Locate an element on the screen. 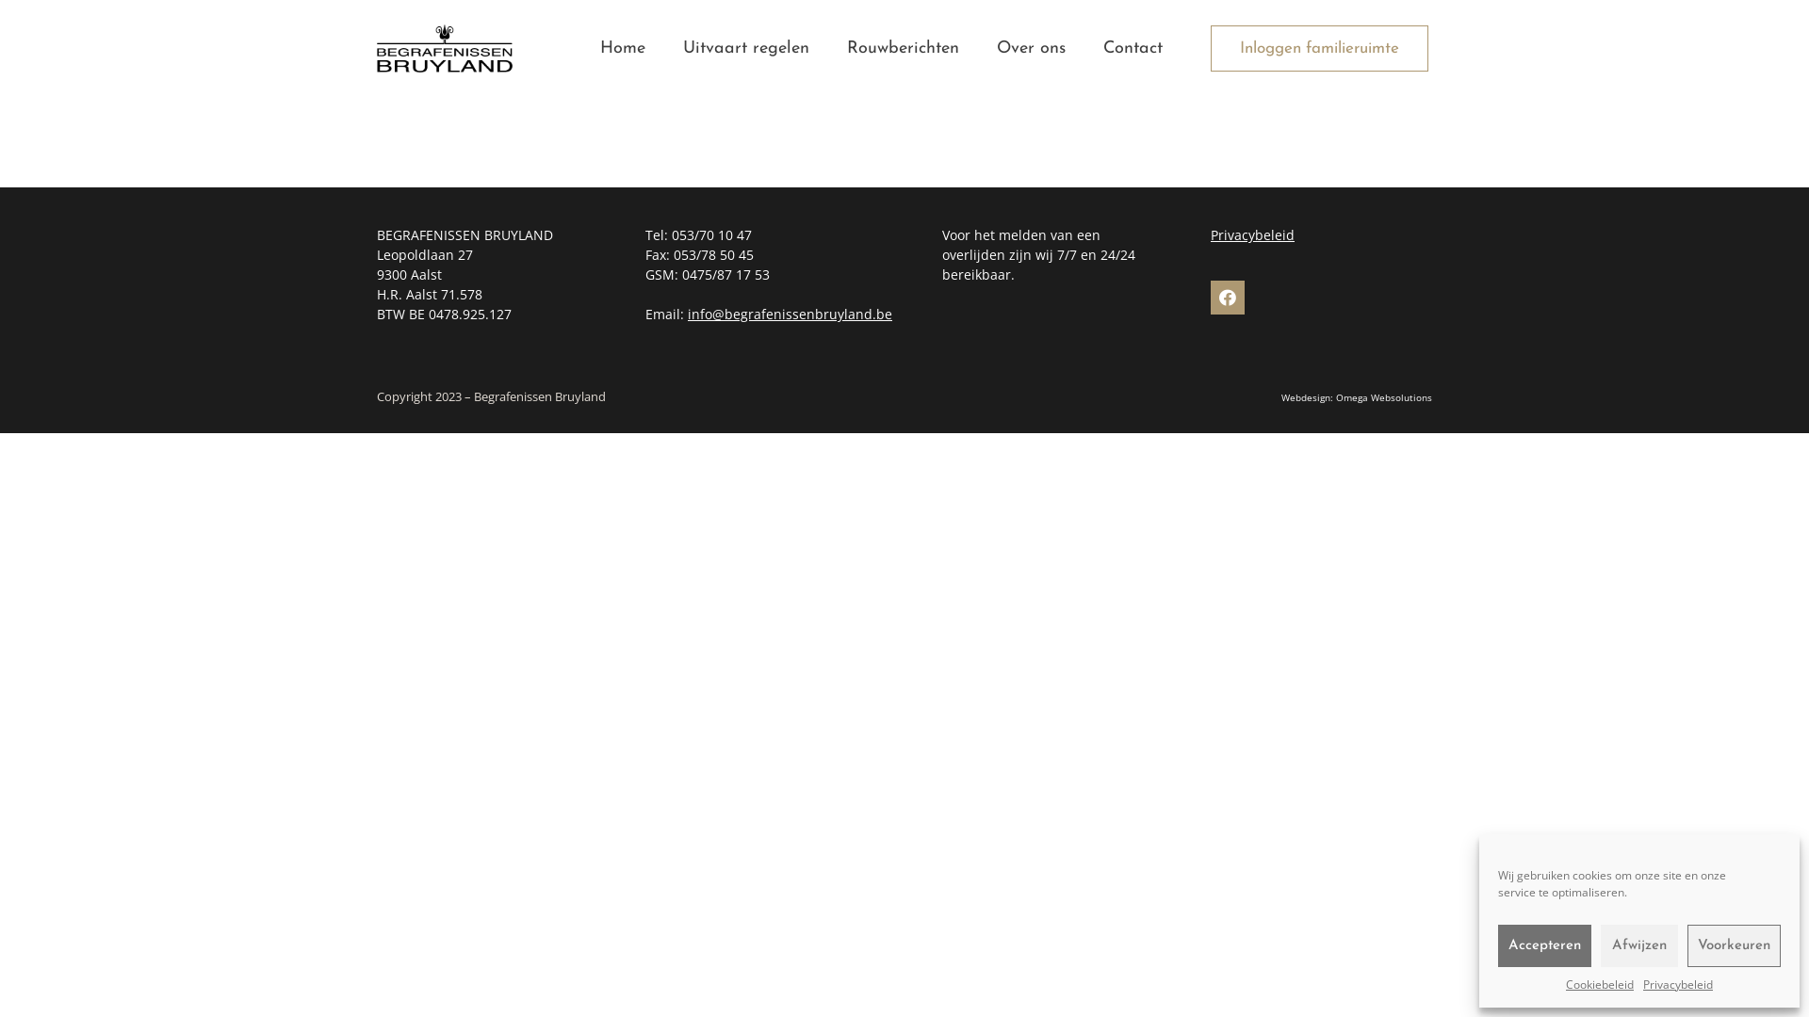 The width and height of the screenshot is (1809, 1017). Inloggen familieruimte is located at coordinates (1319, 49).